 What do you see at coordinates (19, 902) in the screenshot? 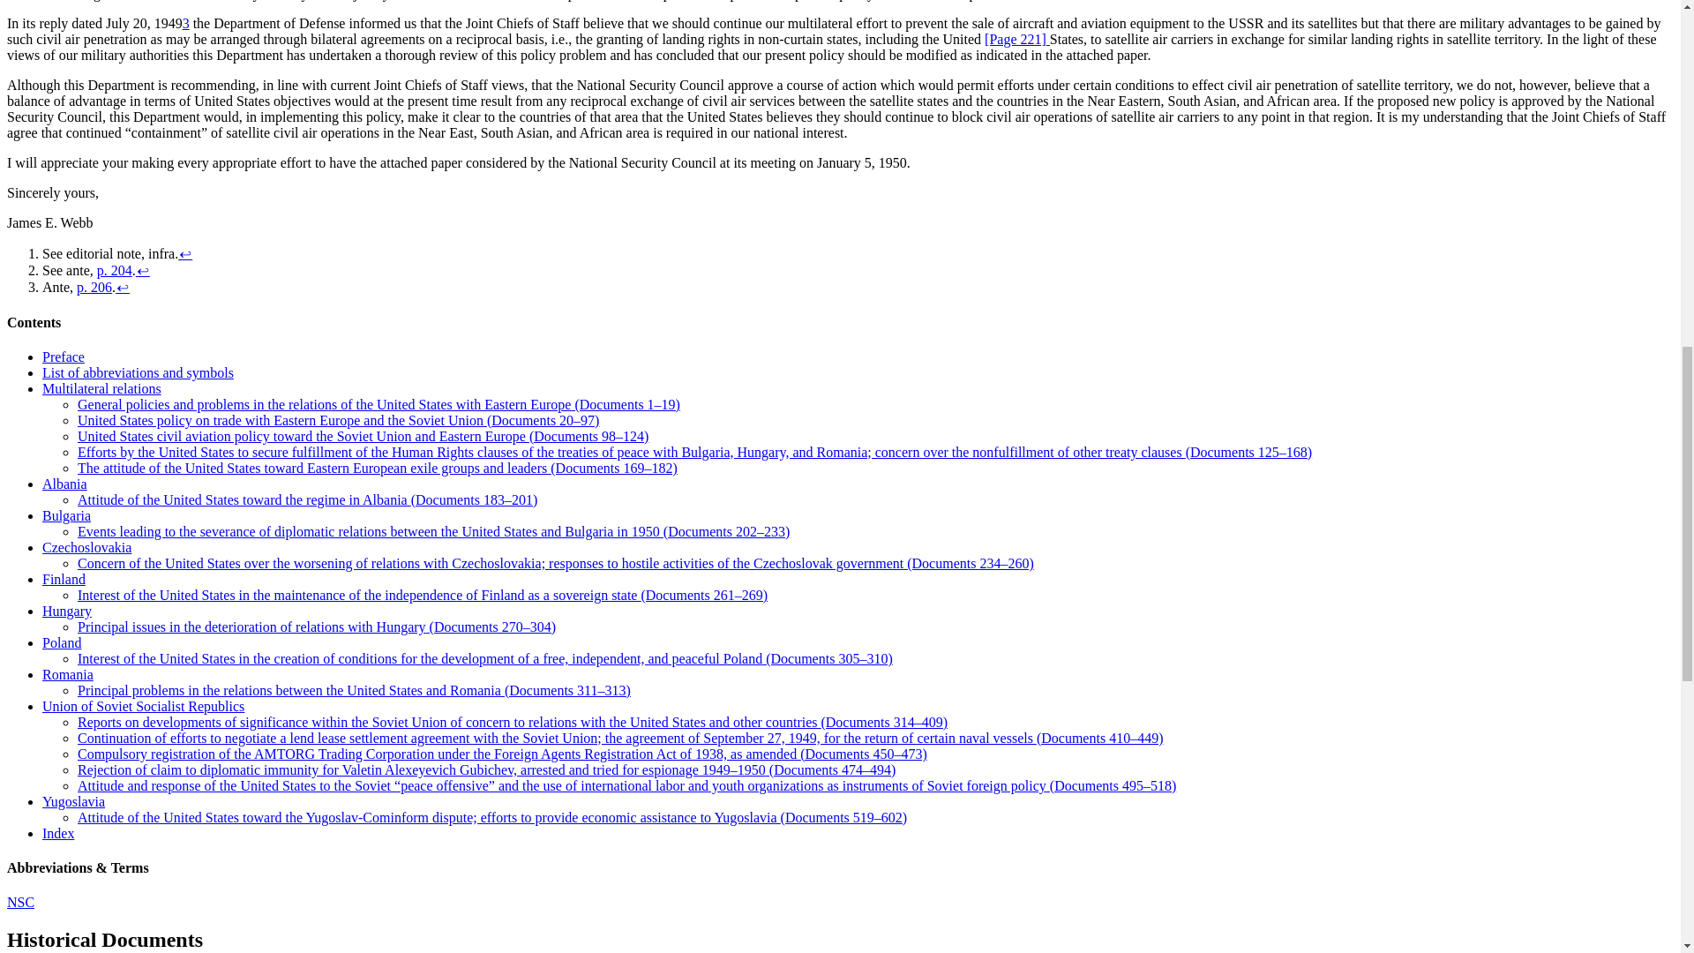
I see `National Security Council` at bounding box center [19, 902].